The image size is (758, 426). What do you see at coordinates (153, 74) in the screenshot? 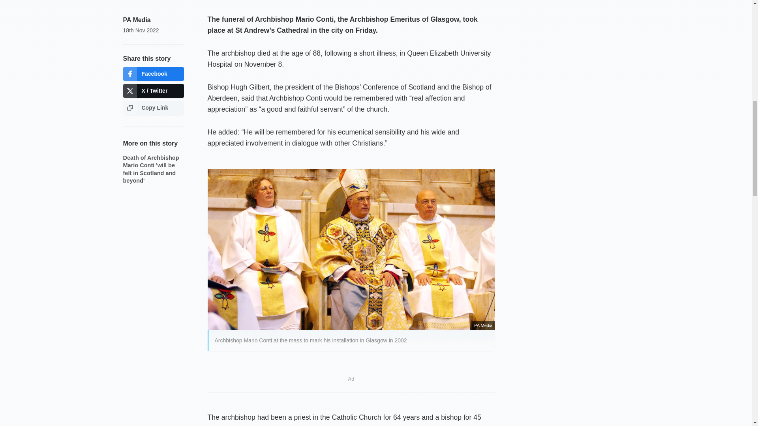
I see `Facebook` at bounding box center [153, 74].